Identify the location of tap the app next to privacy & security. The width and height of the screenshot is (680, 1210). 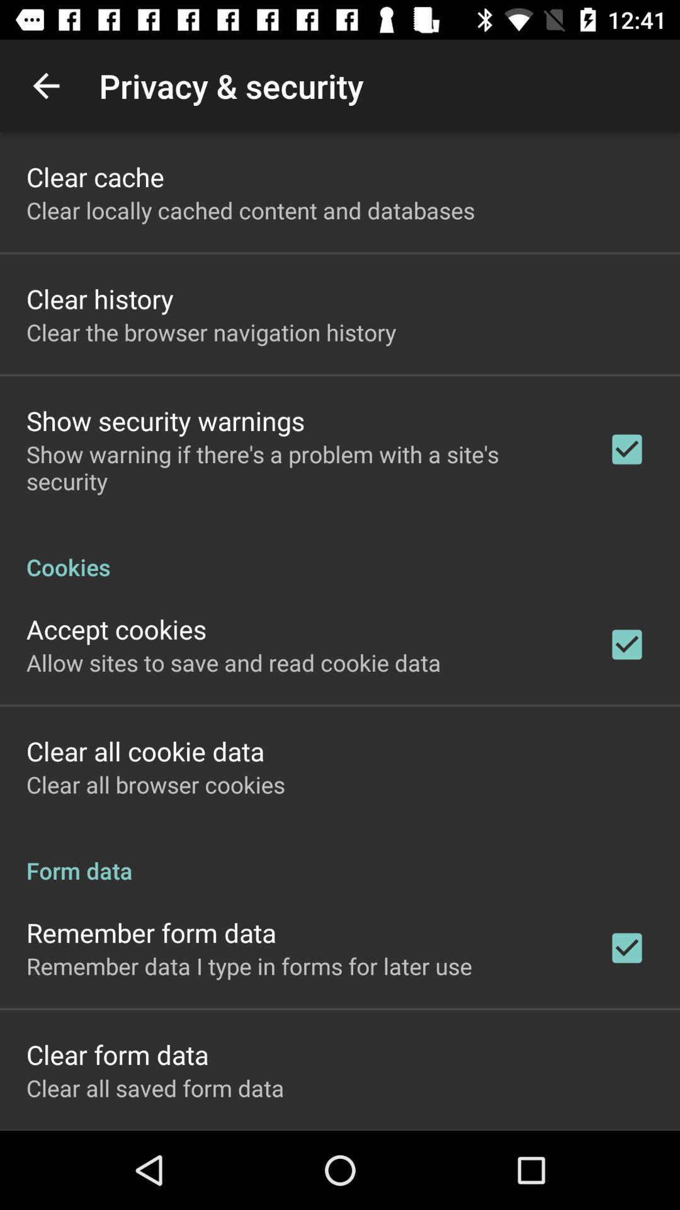
(46, 86).